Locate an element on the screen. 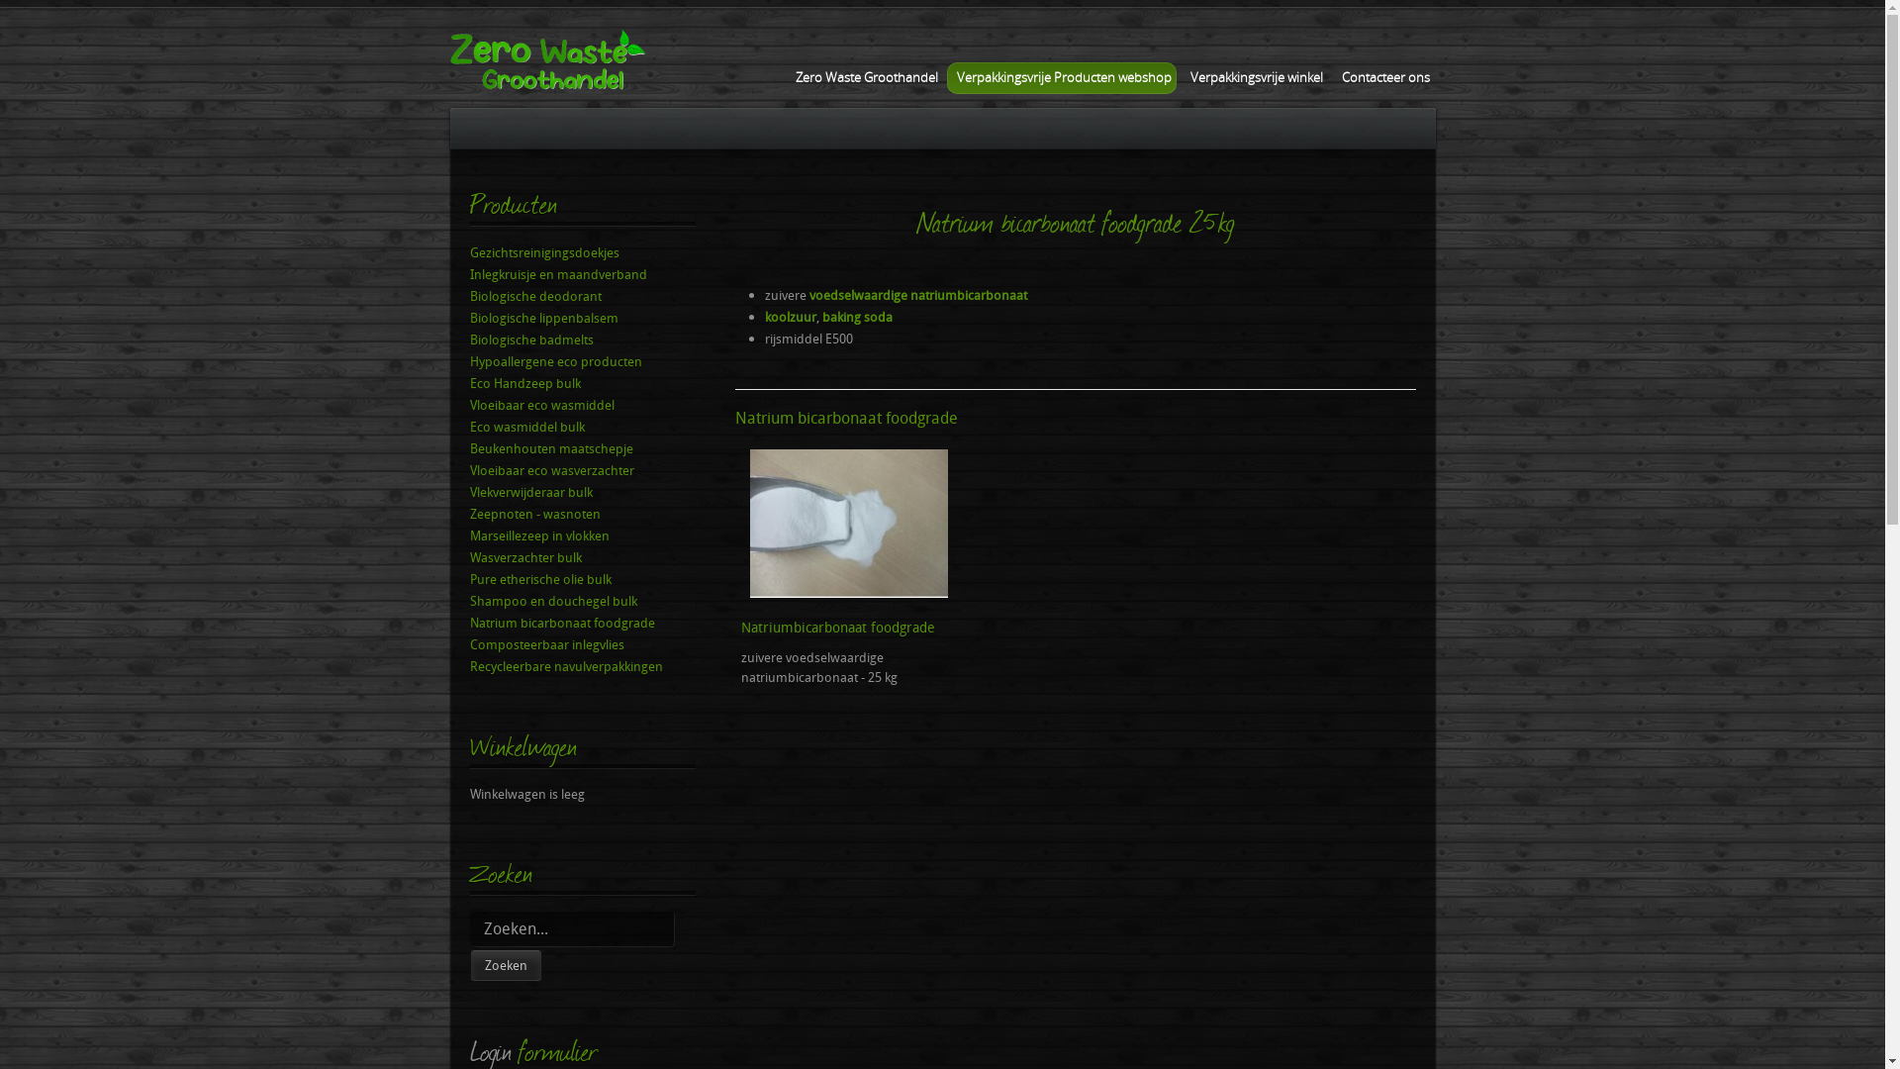  Hypoallergene eco producten is located at coordinates (582, 361).